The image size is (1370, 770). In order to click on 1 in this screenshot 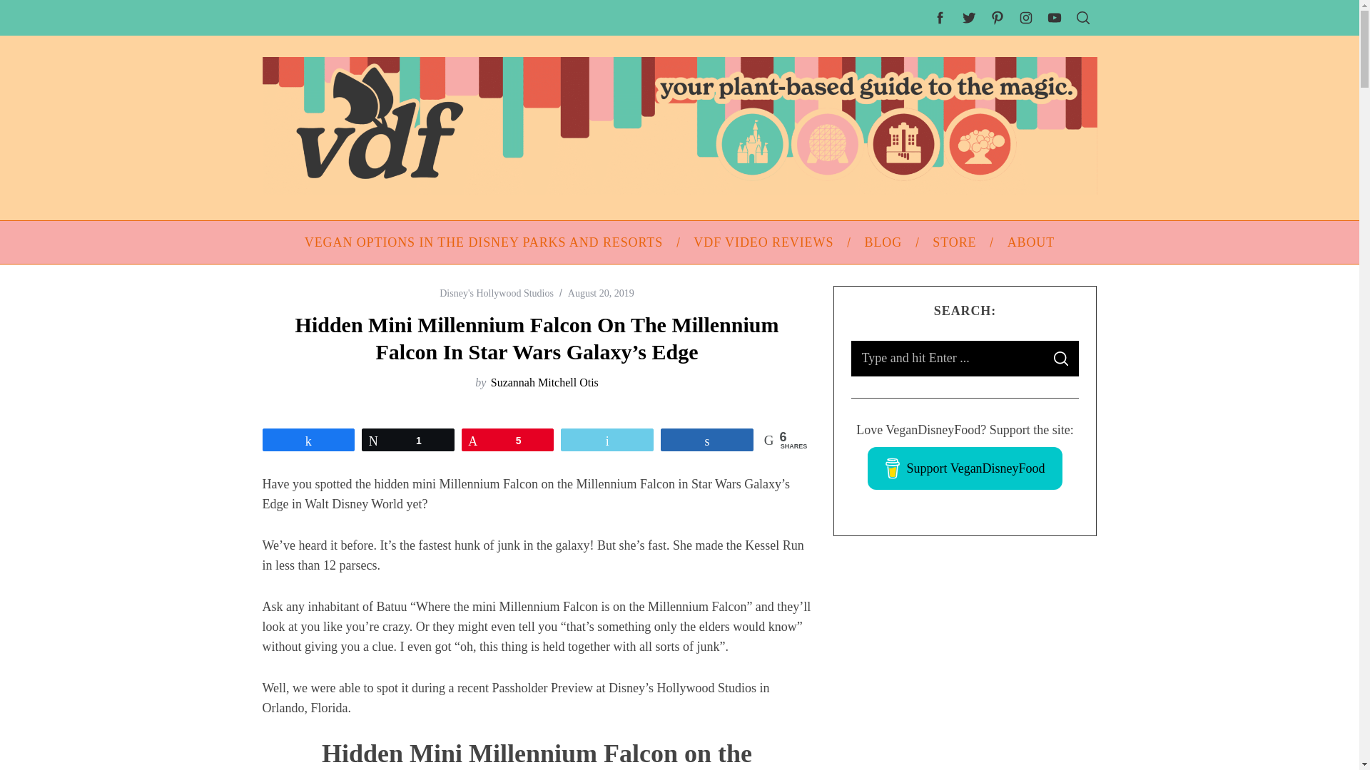, I will do `click(408, 439)`.